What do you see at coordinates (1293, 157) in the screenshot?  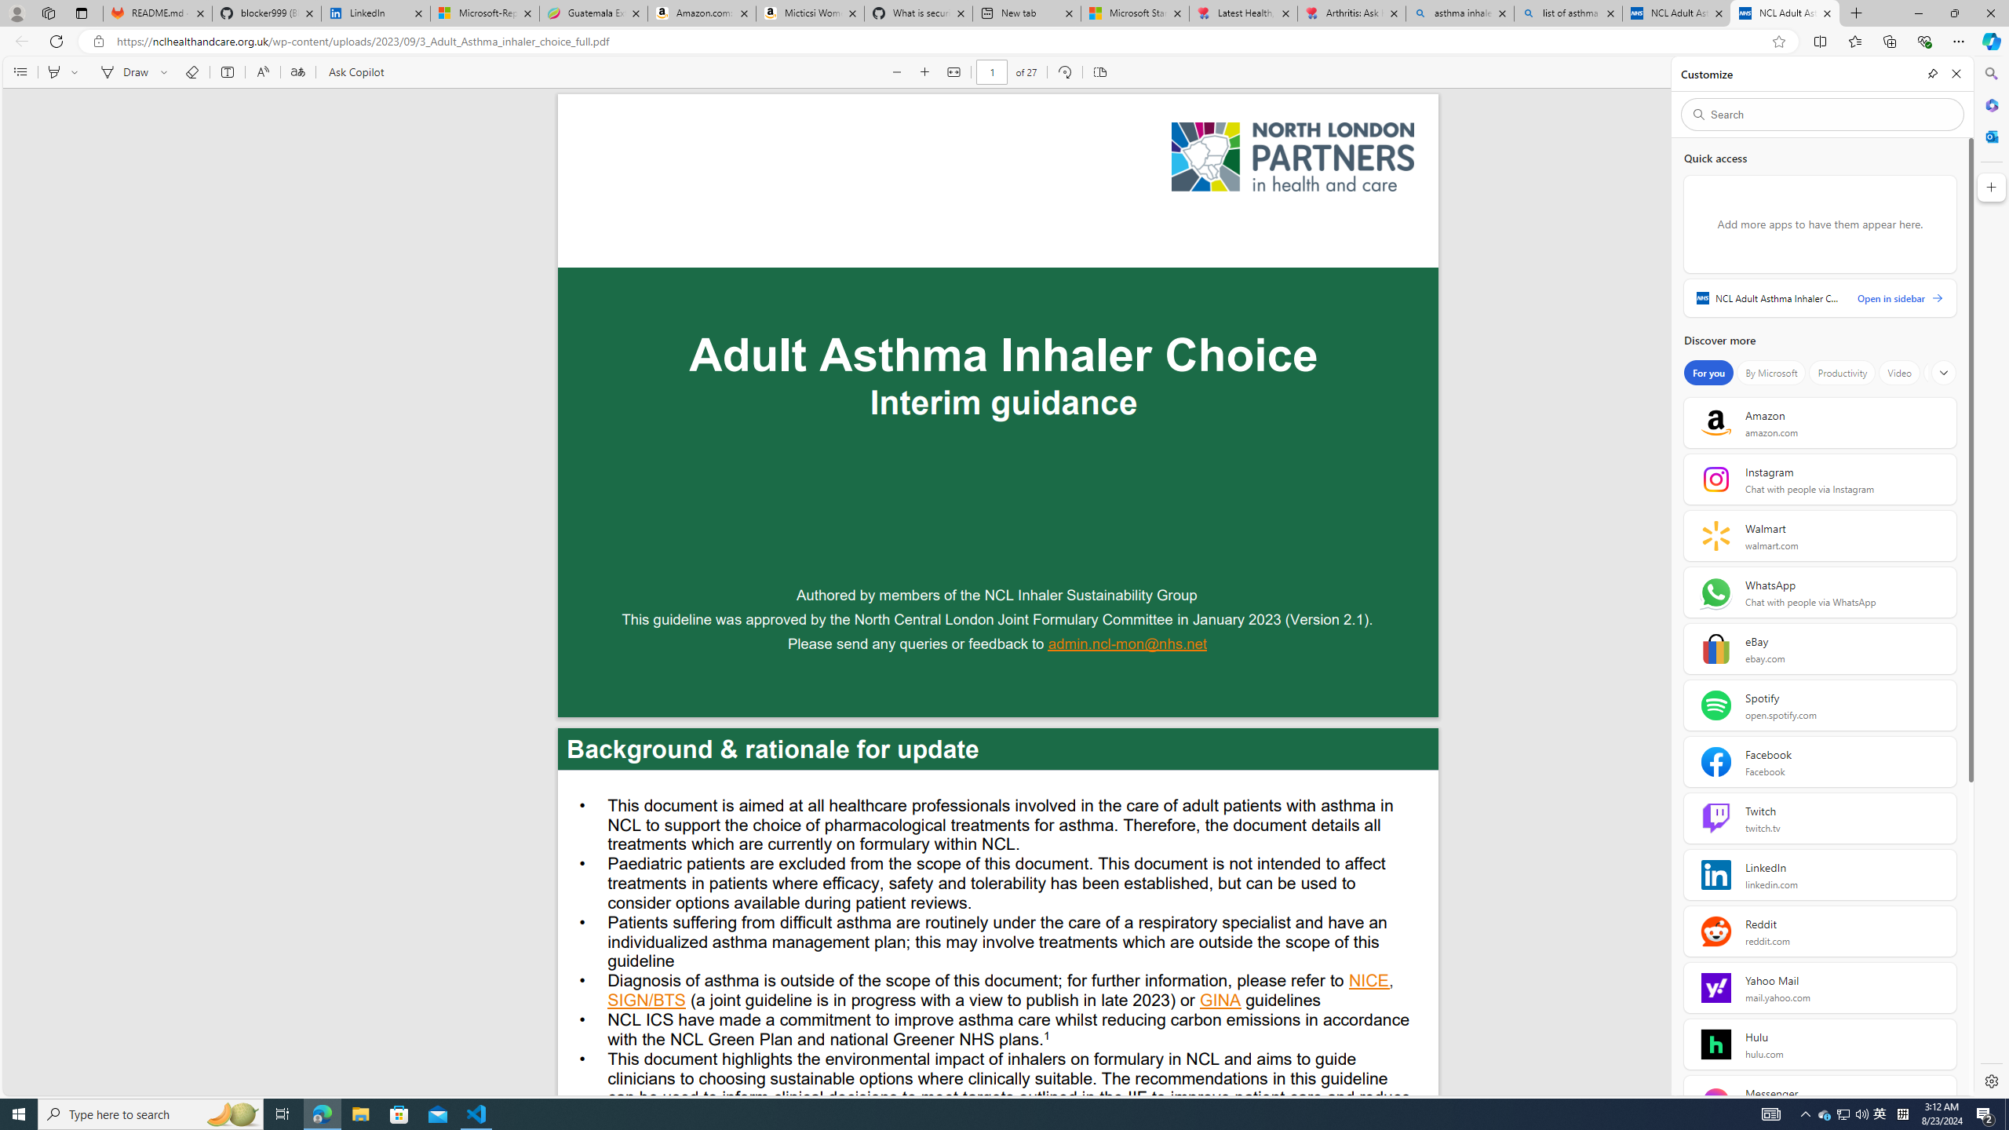 I see `Unlabeled graphic` at bounding box center [1293, 157].